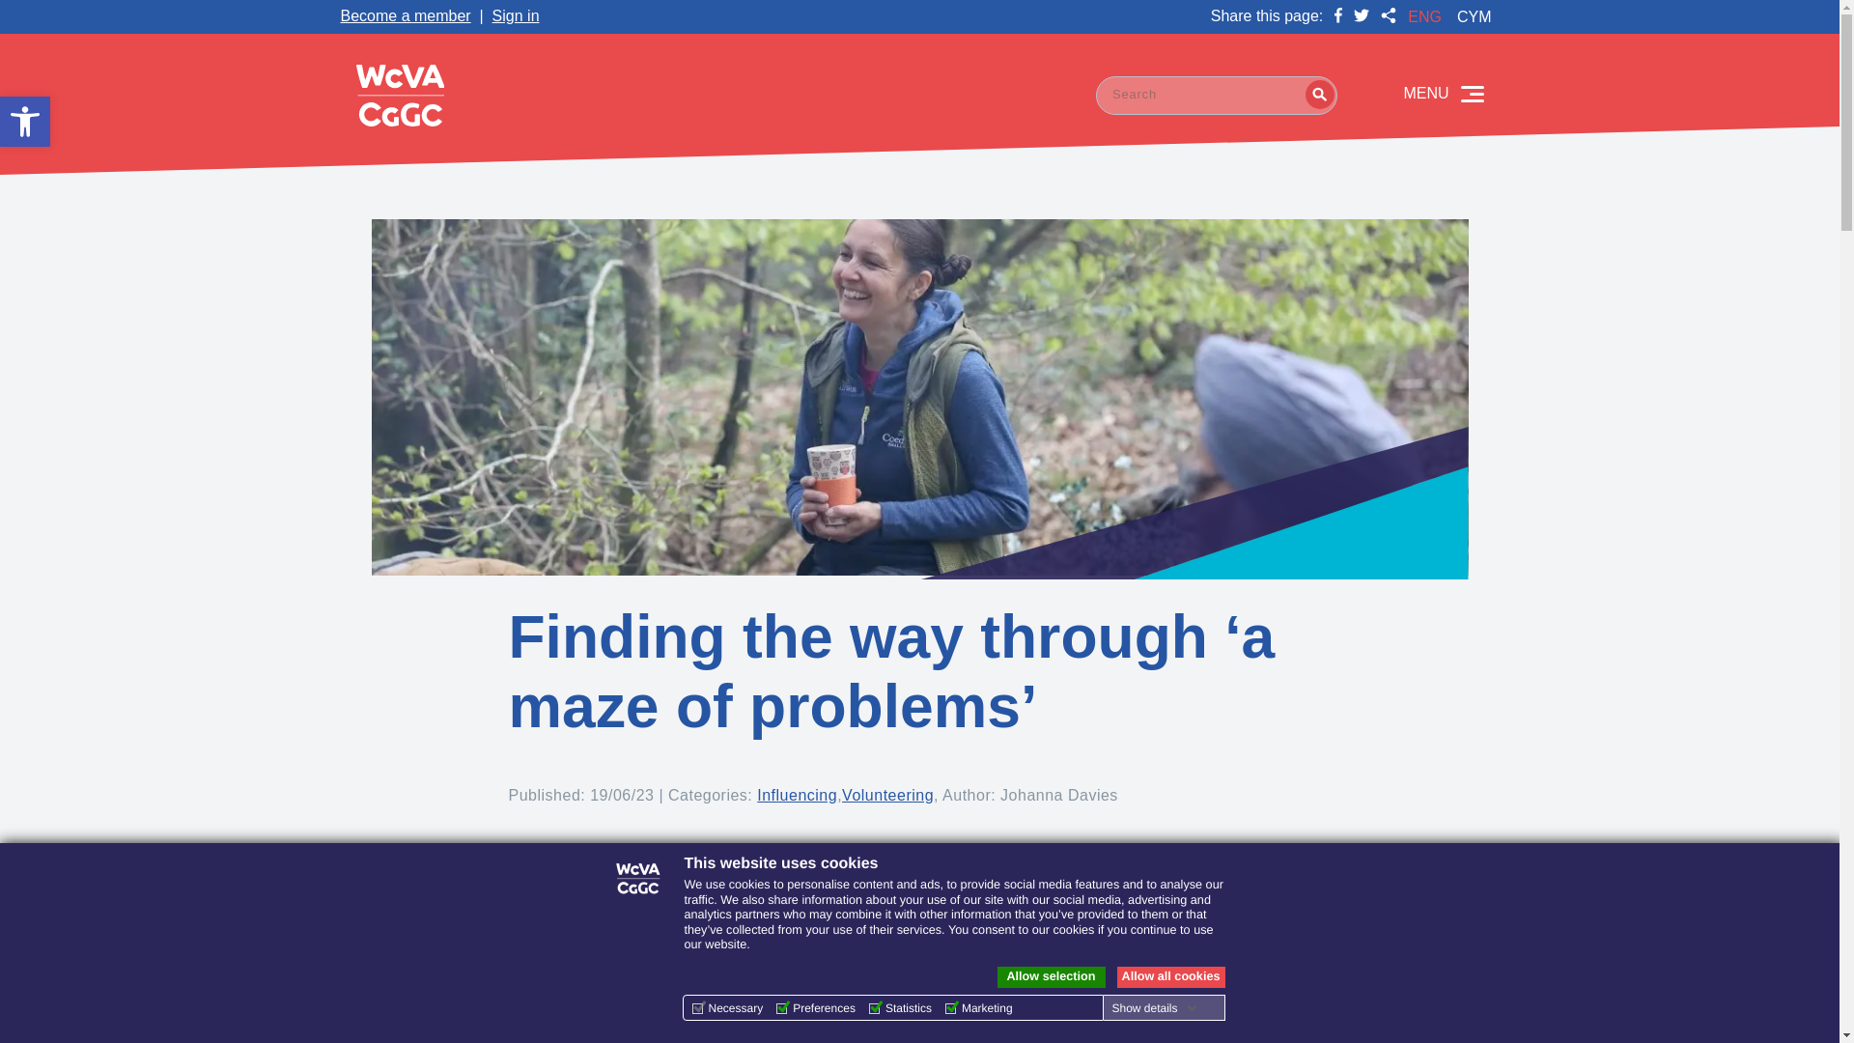 This screenshot has width=1854, height=1043. I want to click on Accessibility Tools, so click(25, 122).